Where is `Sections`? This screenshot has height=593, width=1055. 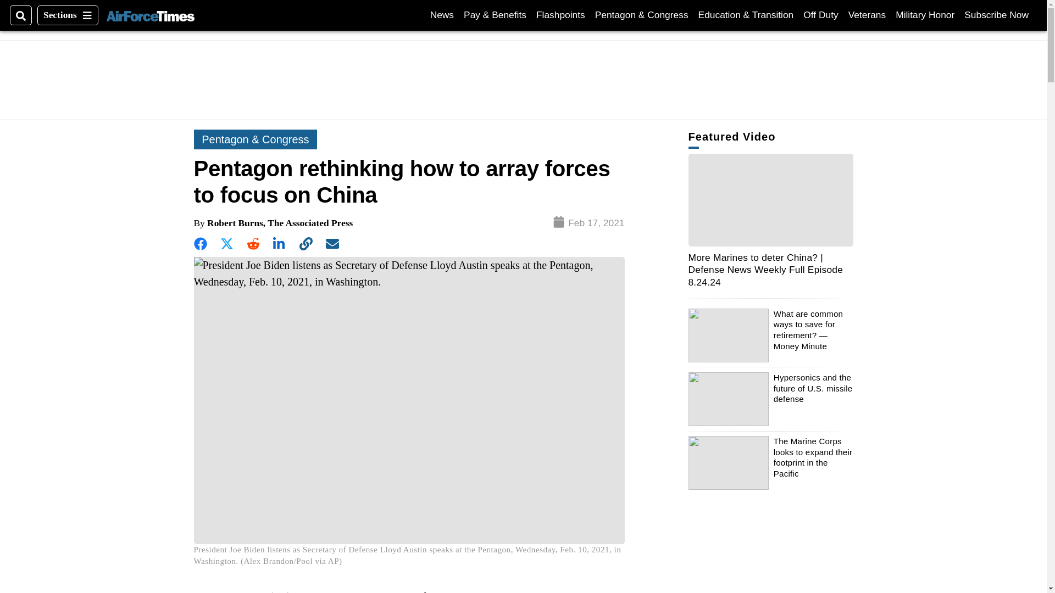
Sections is located at coordinates (925, 15).